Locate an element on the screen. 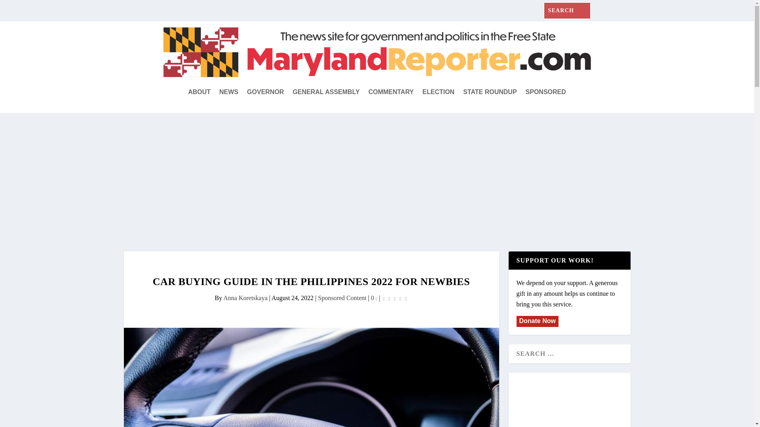  STATE ROUNDUP is located at coordinates (490, 92).